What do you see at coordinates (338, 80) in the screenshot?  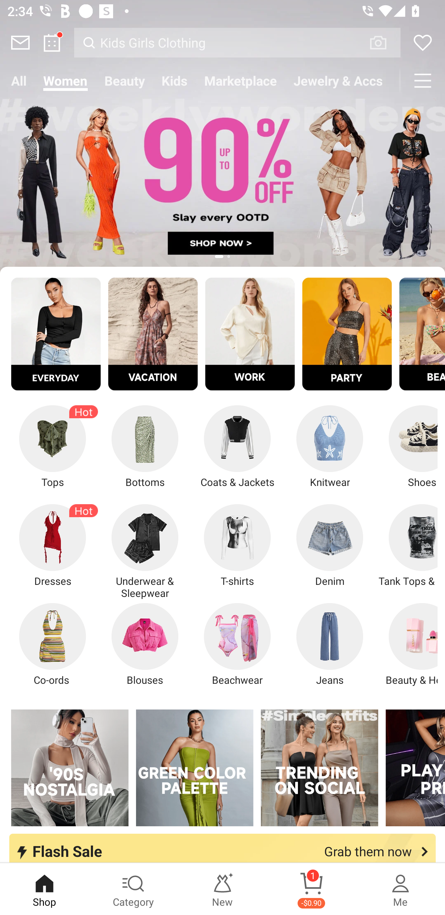 I see `Jewelry & Accs` at bounding box center [338, 80].